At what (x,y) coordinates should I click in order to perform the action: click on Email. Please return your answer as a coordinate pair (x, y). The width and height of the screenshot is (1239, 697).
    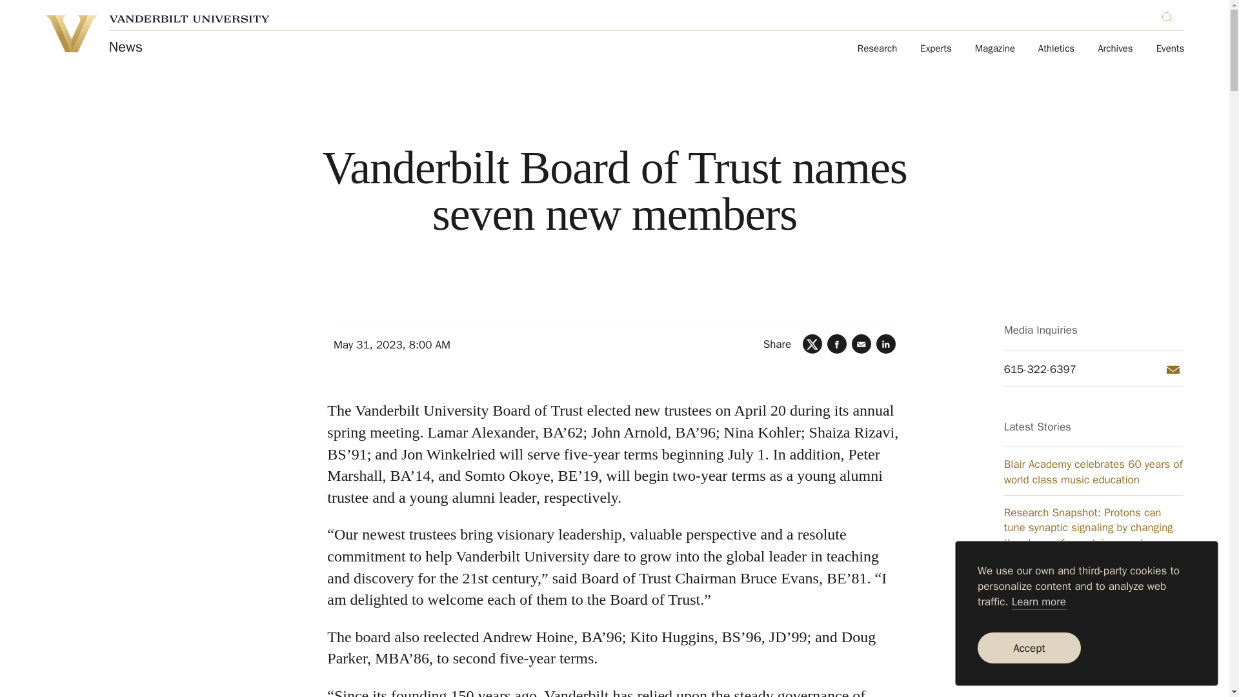
    Looking at the image, I should click on (1173, 369).